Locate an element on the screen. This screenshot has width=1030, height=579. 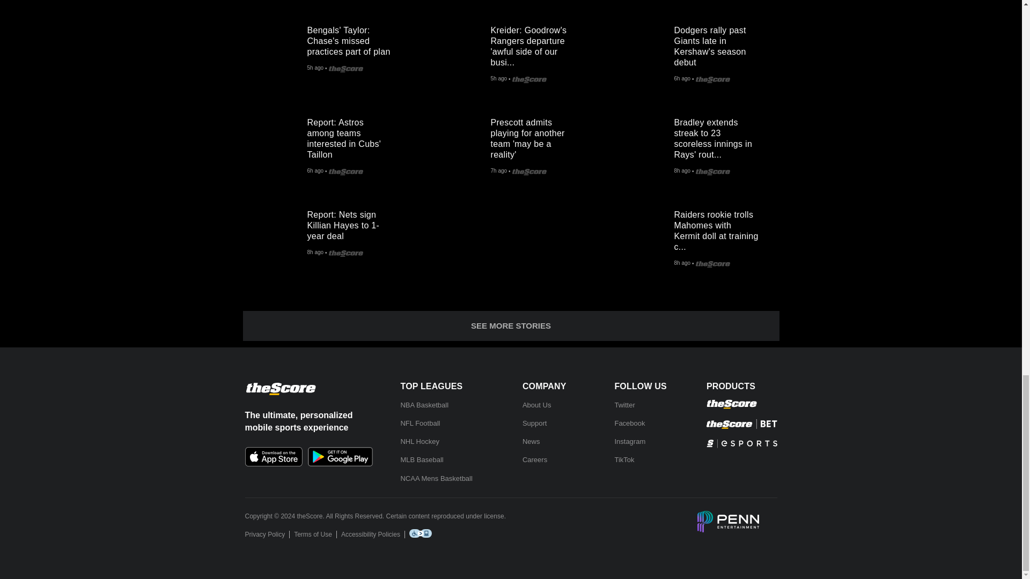
2024-07-26T00:29:34.000Z is located at coordinates (315, 69).